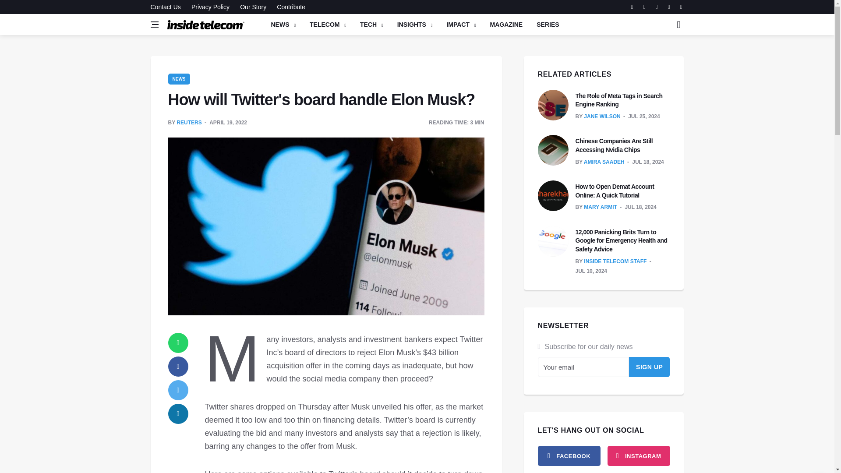 Image resolution: width=841 pixels, height=473 pixels. Describe the element at coordinates (289, 7) in the screenshot. I see `Contribute` at that location.